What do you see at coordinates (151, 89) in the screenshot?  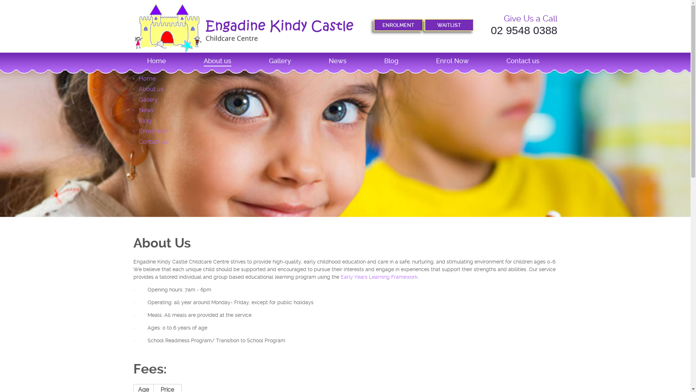 I see `About us` at bounding box center [151, 89].